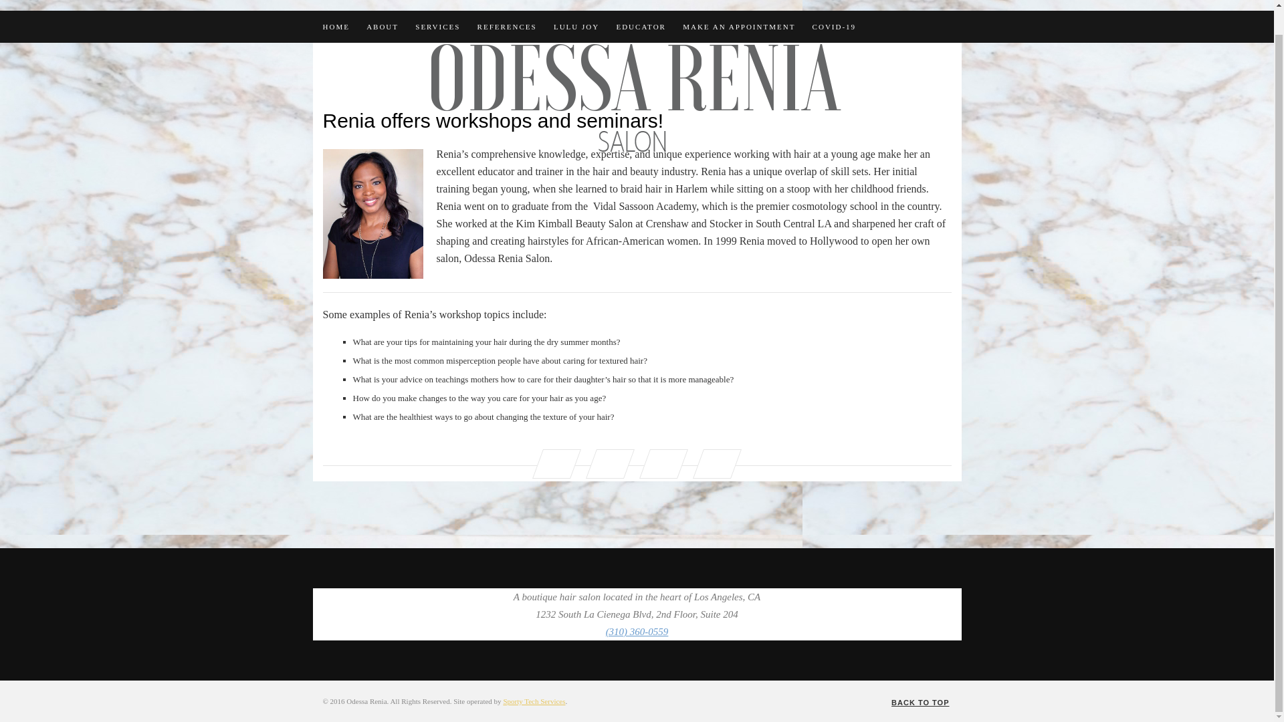 The height and width of the screenshot is (722, 1284). Describe the element at coordinates (382, 8) in the screenshot. I see `ABOUT` at that location.